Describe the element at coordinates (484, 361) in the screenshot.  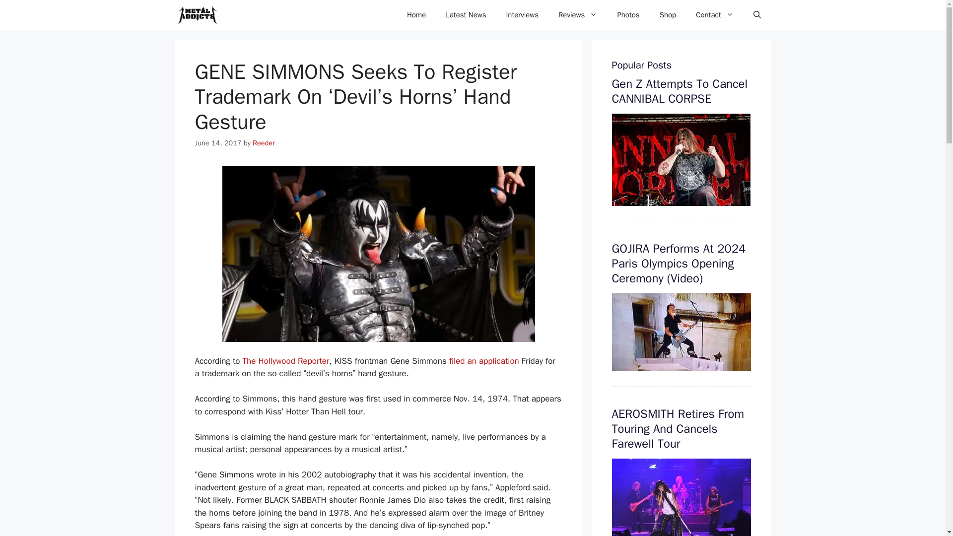
I see `filed an application` at that location.